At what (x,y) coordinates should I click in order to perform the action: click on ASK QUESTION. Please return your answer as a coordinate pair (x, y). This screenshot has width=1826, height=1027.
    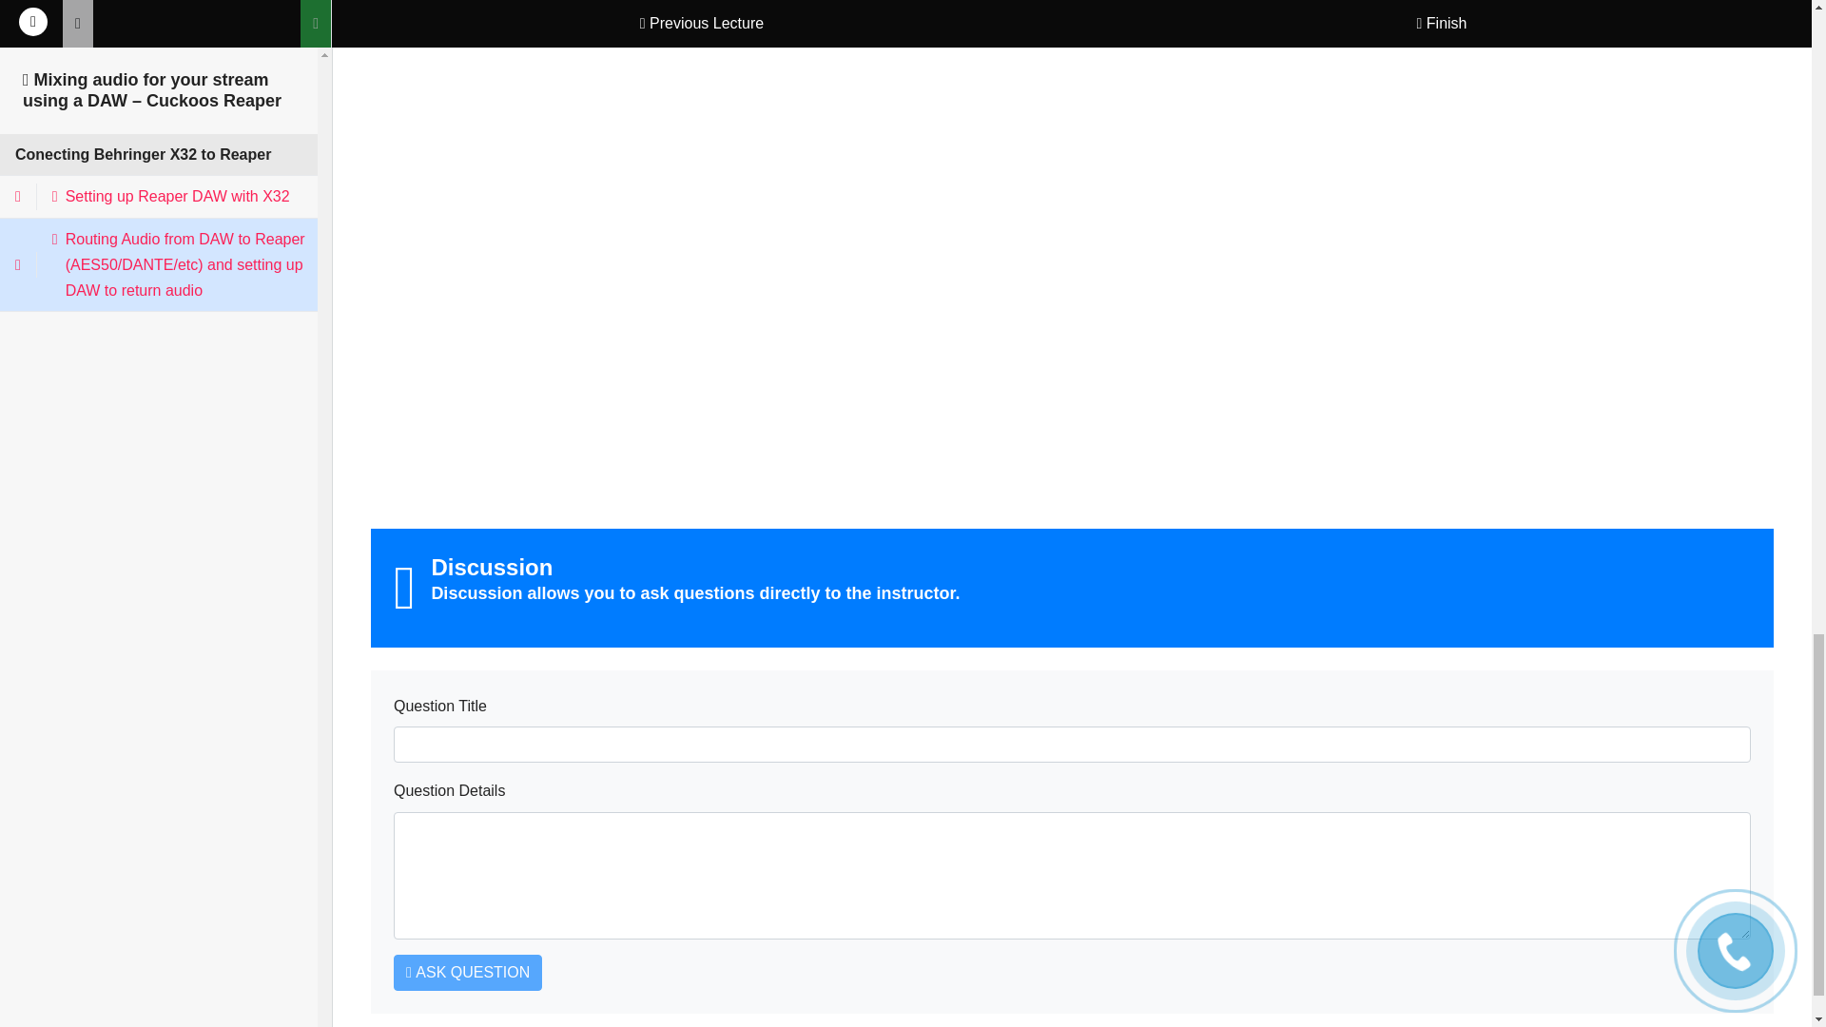
    Looking at the image, I should click on (468, 973).